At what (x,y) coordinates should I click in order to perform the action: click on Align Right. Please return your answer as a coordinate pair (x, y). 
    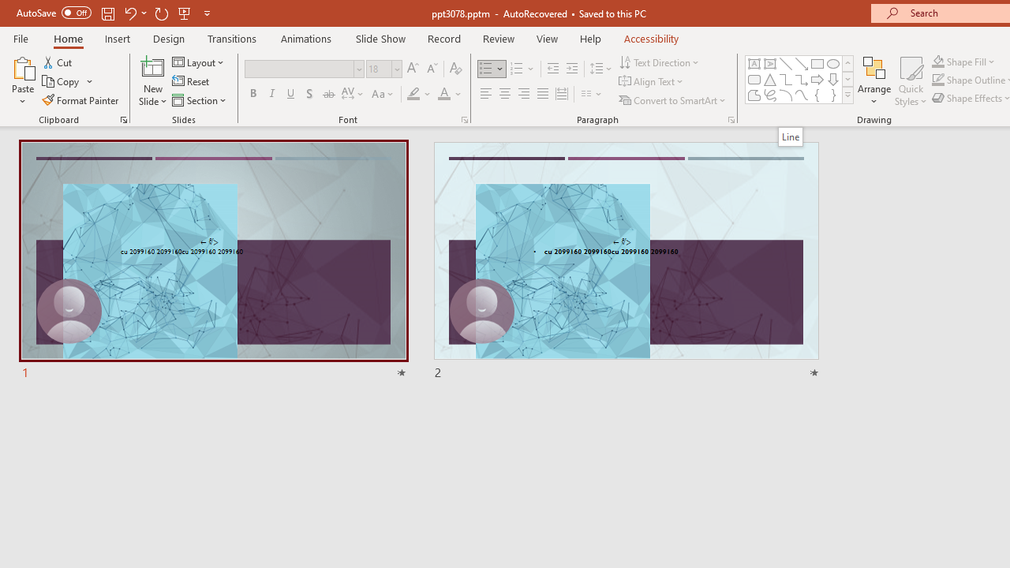
    Looking at the image, I should click on (523, 95).